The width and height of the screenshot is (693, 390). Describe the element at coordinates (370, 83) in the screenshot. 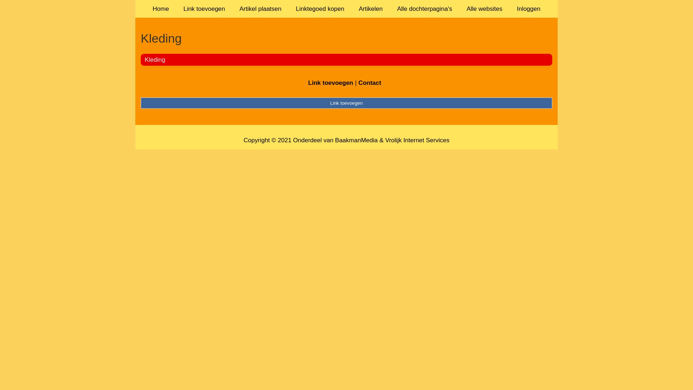

I see `Contact` at that location.